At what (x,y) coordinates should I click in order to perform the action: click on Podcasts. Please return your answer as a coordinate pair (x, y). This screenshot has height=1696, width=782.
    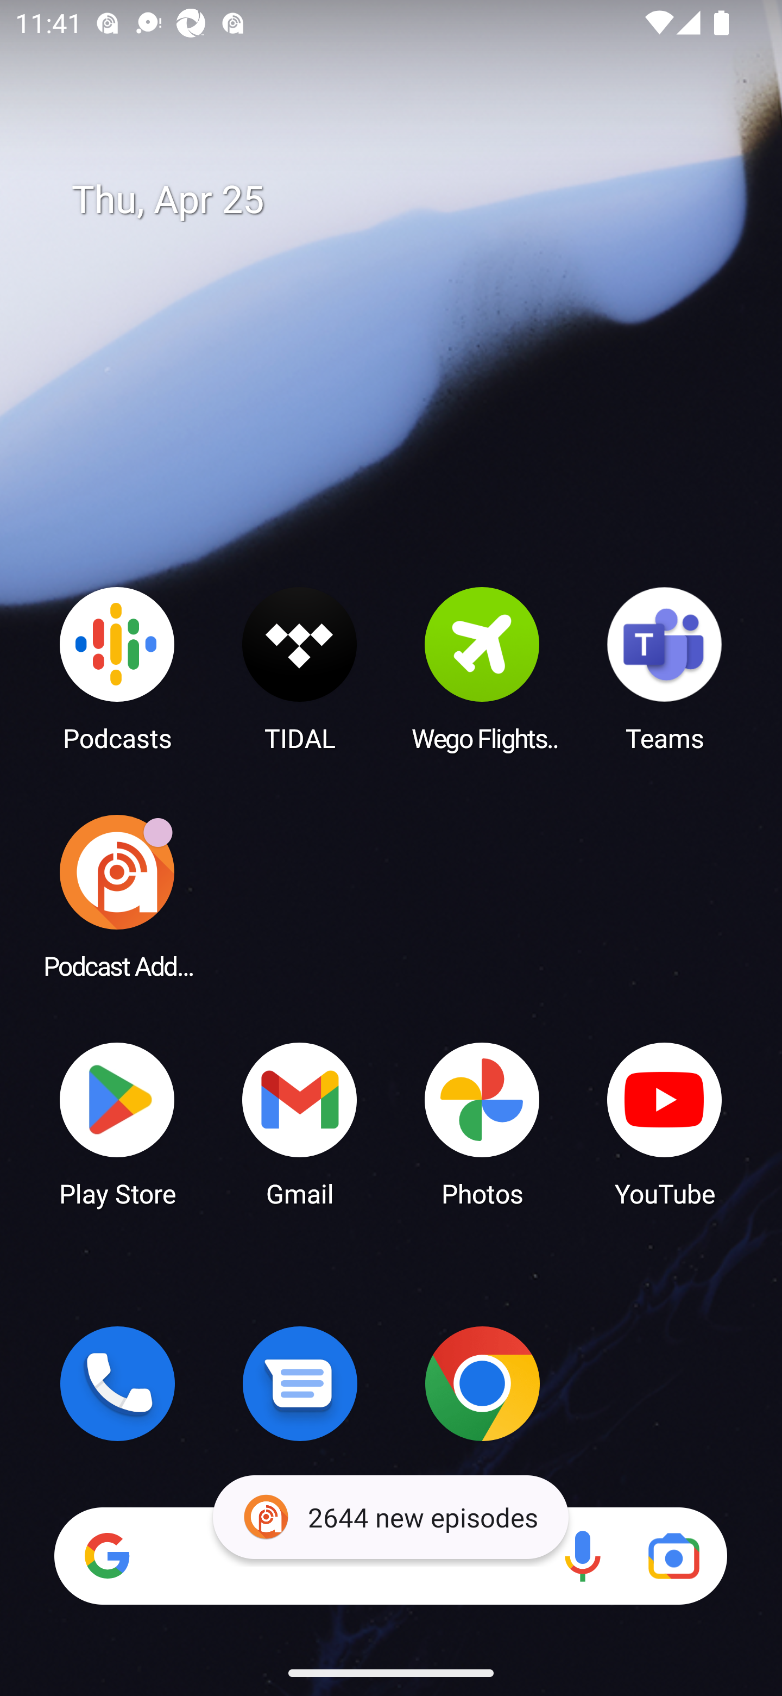
    Looking at the image, I should click on (117, 668).